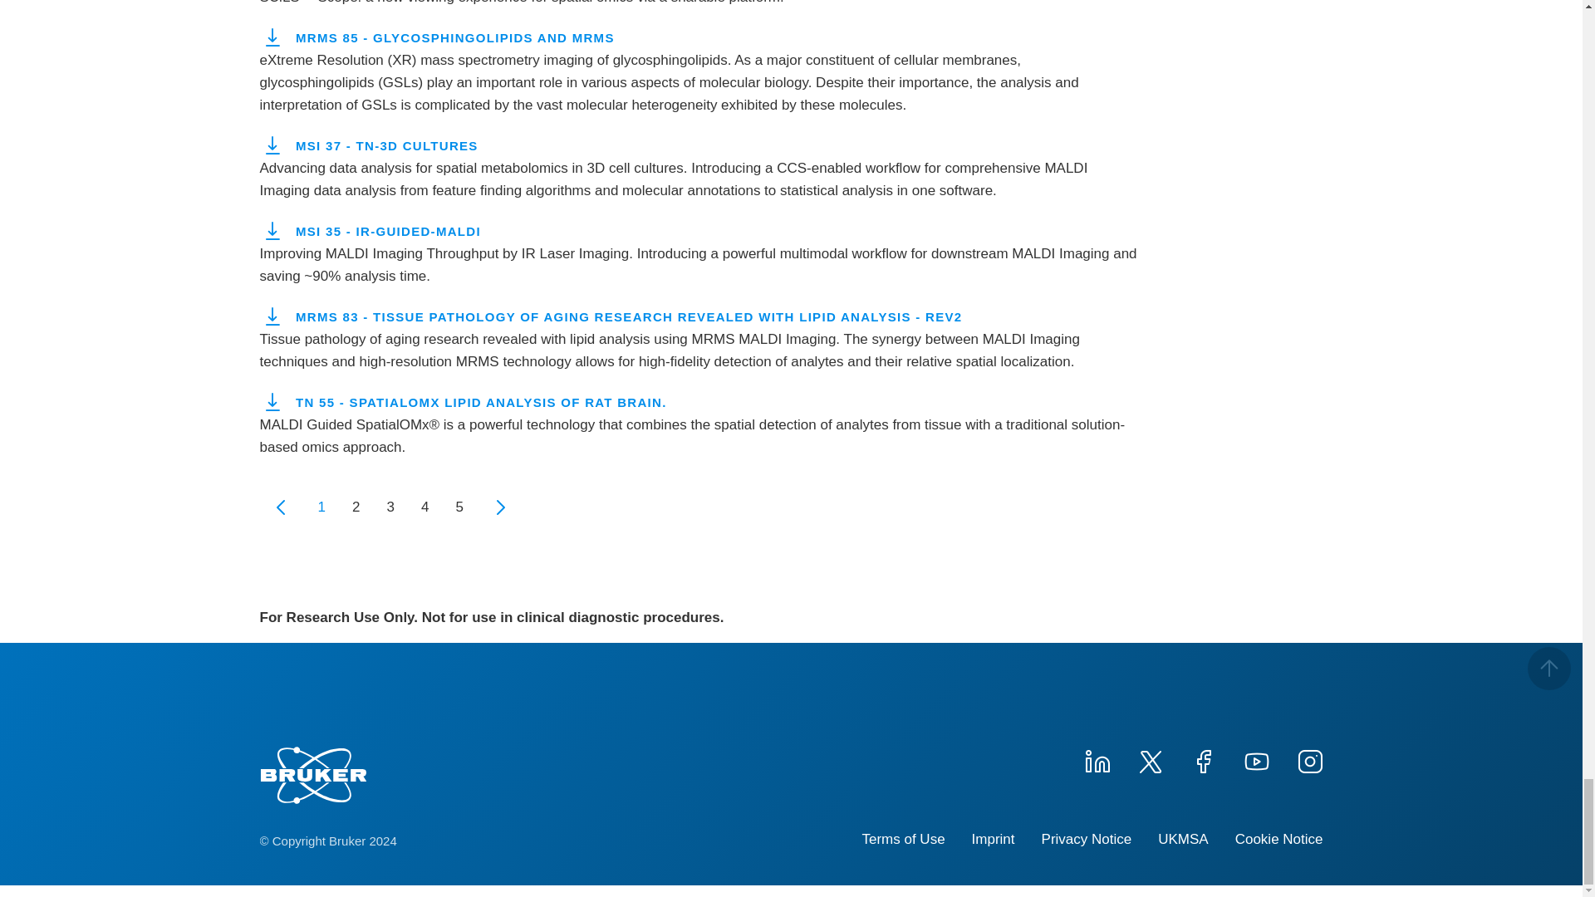 The height and width of the screenshot is (897, 1595). Describe the element at coordinates (1256, 759) in the screenshot. I see `youtube` at that location.